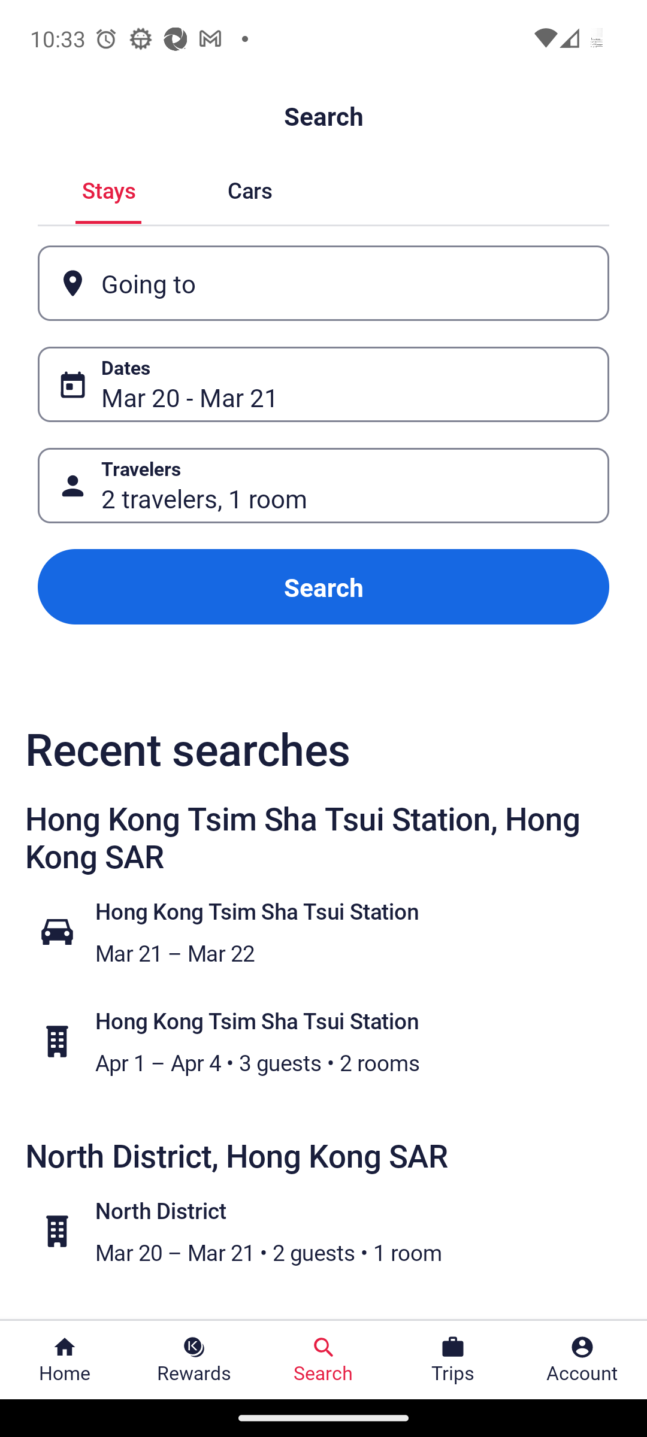 The height and width of the screenshot is (1437, 647). I want to click on Trips Trips Button, so click(453, 1360).